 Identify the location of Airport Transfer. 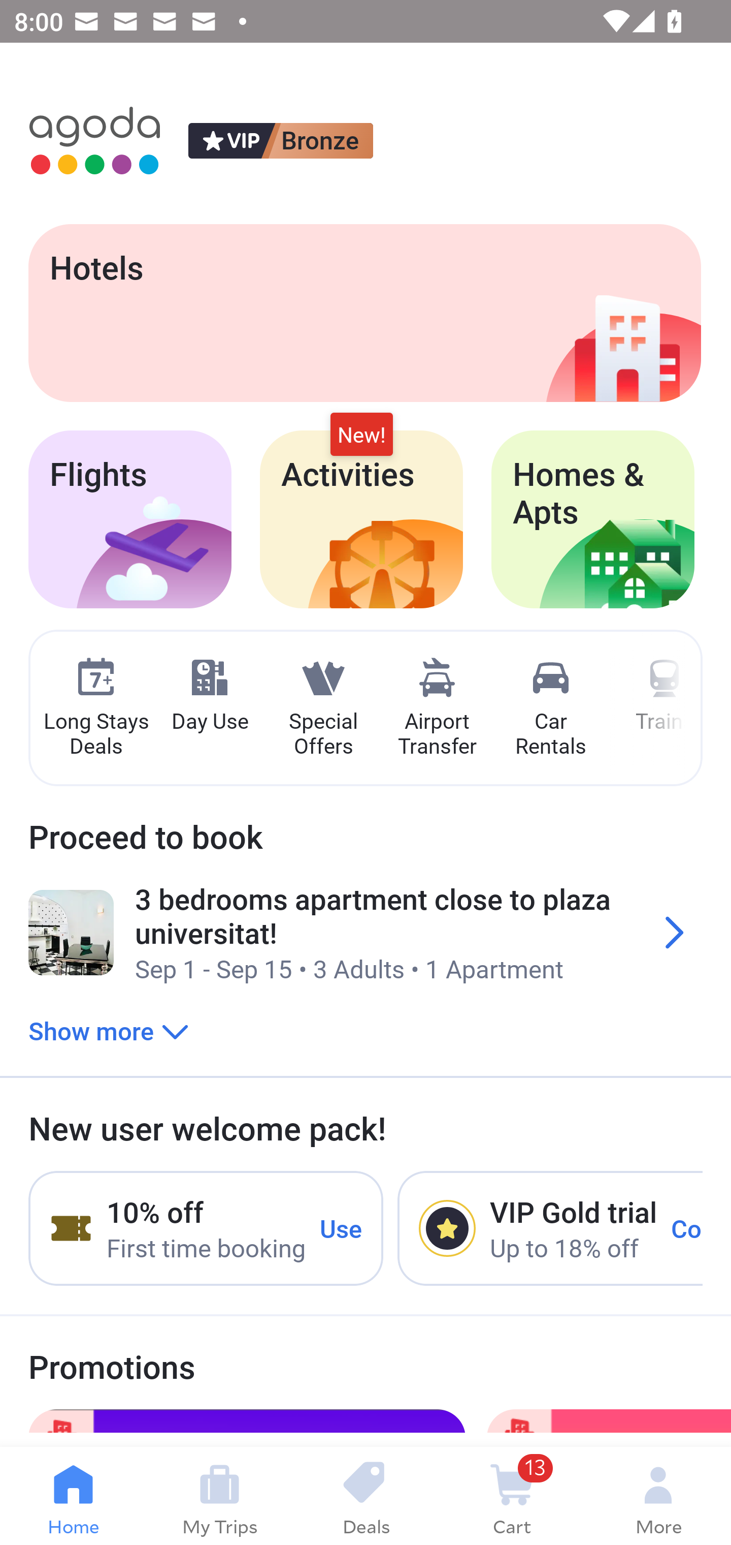
(437, 708).